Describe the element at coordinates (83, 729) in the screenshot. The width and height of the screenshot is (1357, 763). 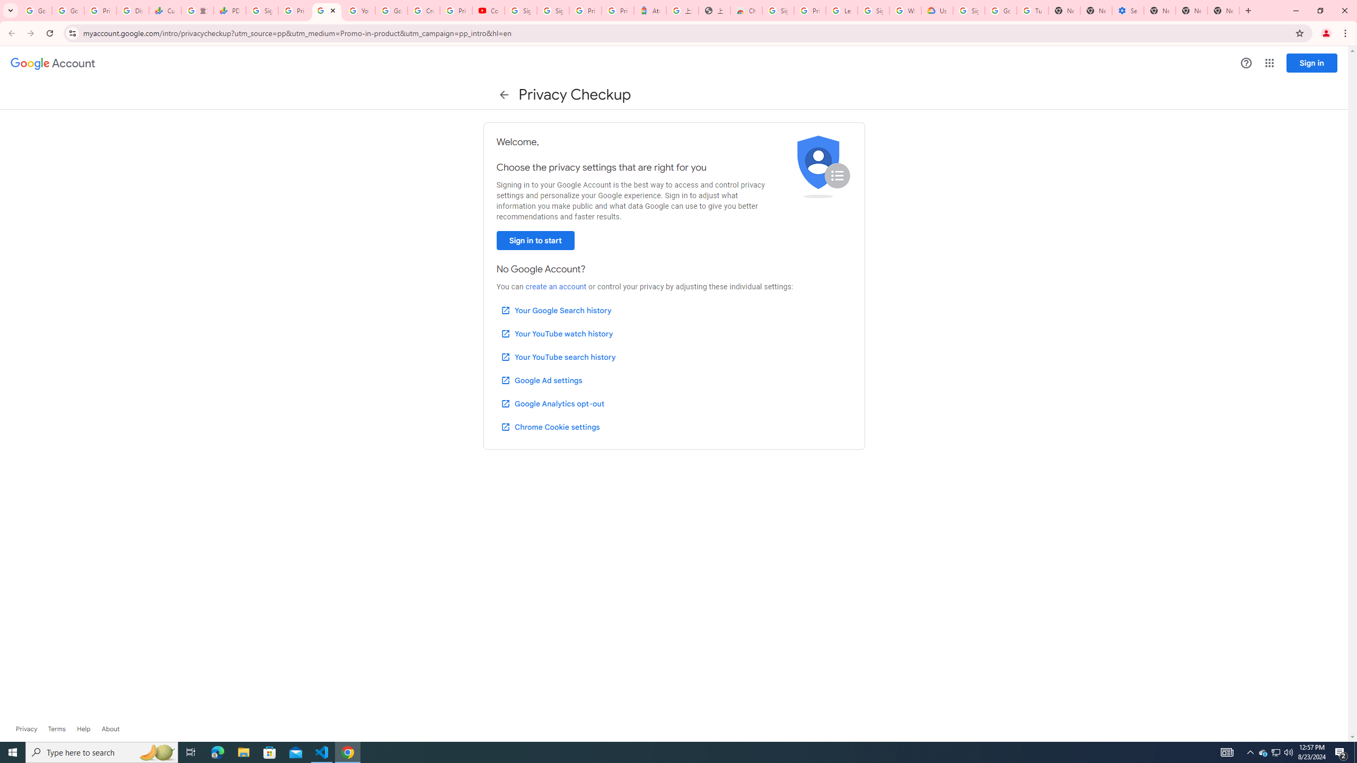
I see `Help` at that location.